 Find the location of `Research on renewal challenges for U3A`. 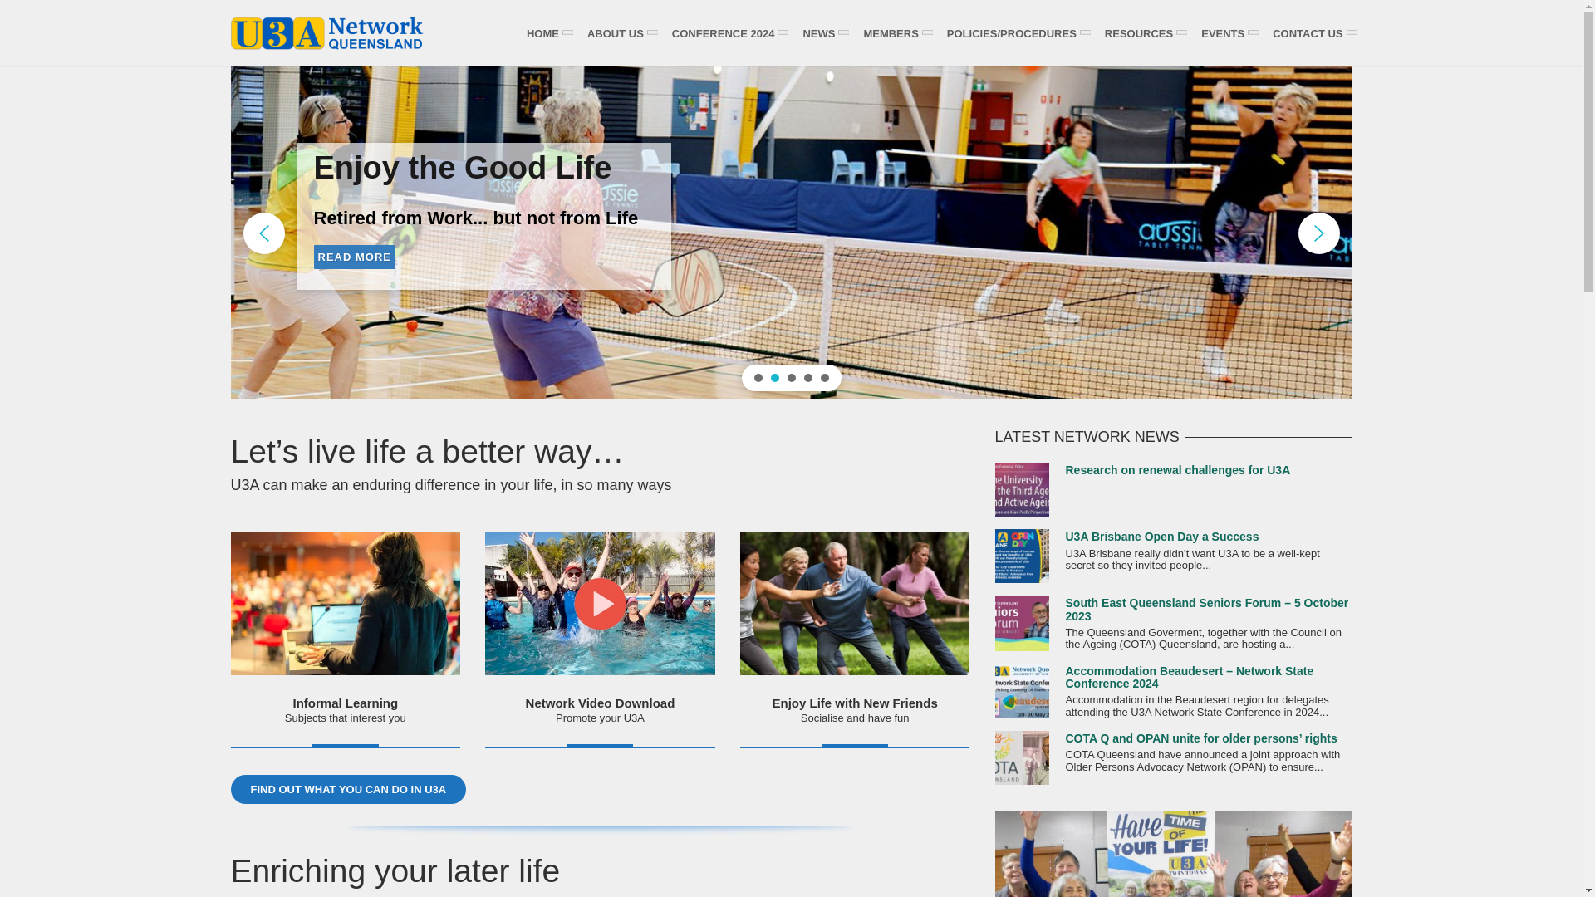

Research on renewal challenges for U3A is located at coordinates (1178, 470).